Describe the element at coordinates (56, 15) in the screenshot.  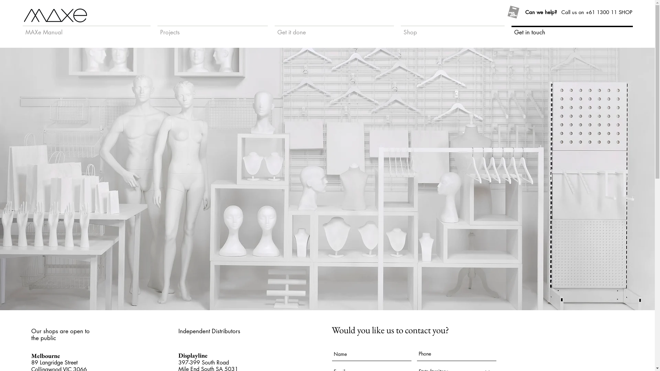
I see `Peggie_Logo.png` at that location.